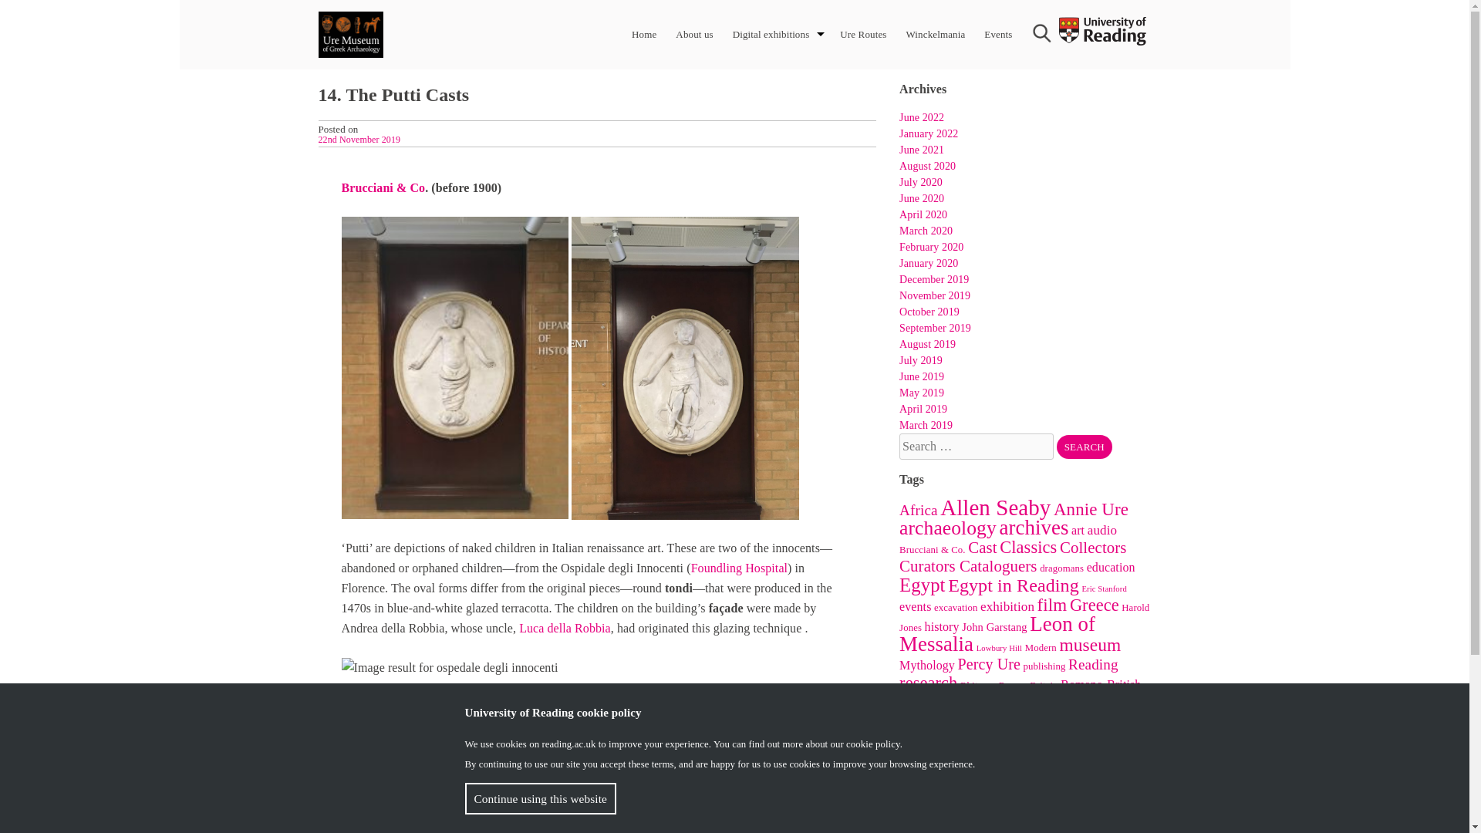 This screenshot has width=1481, height=833. I want to click on Luca della Robbia, so click(565, 628).